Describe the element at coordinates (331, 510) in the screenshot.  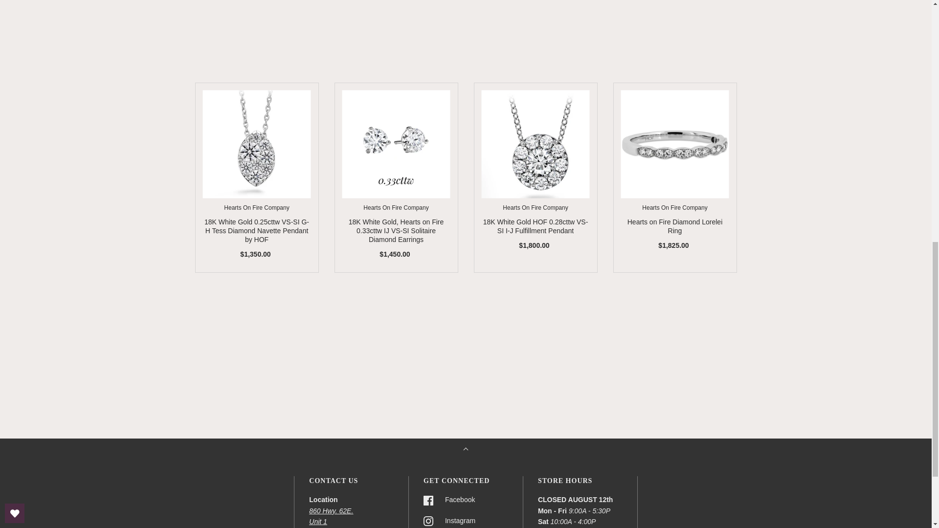
I see `Google Link` at that location.